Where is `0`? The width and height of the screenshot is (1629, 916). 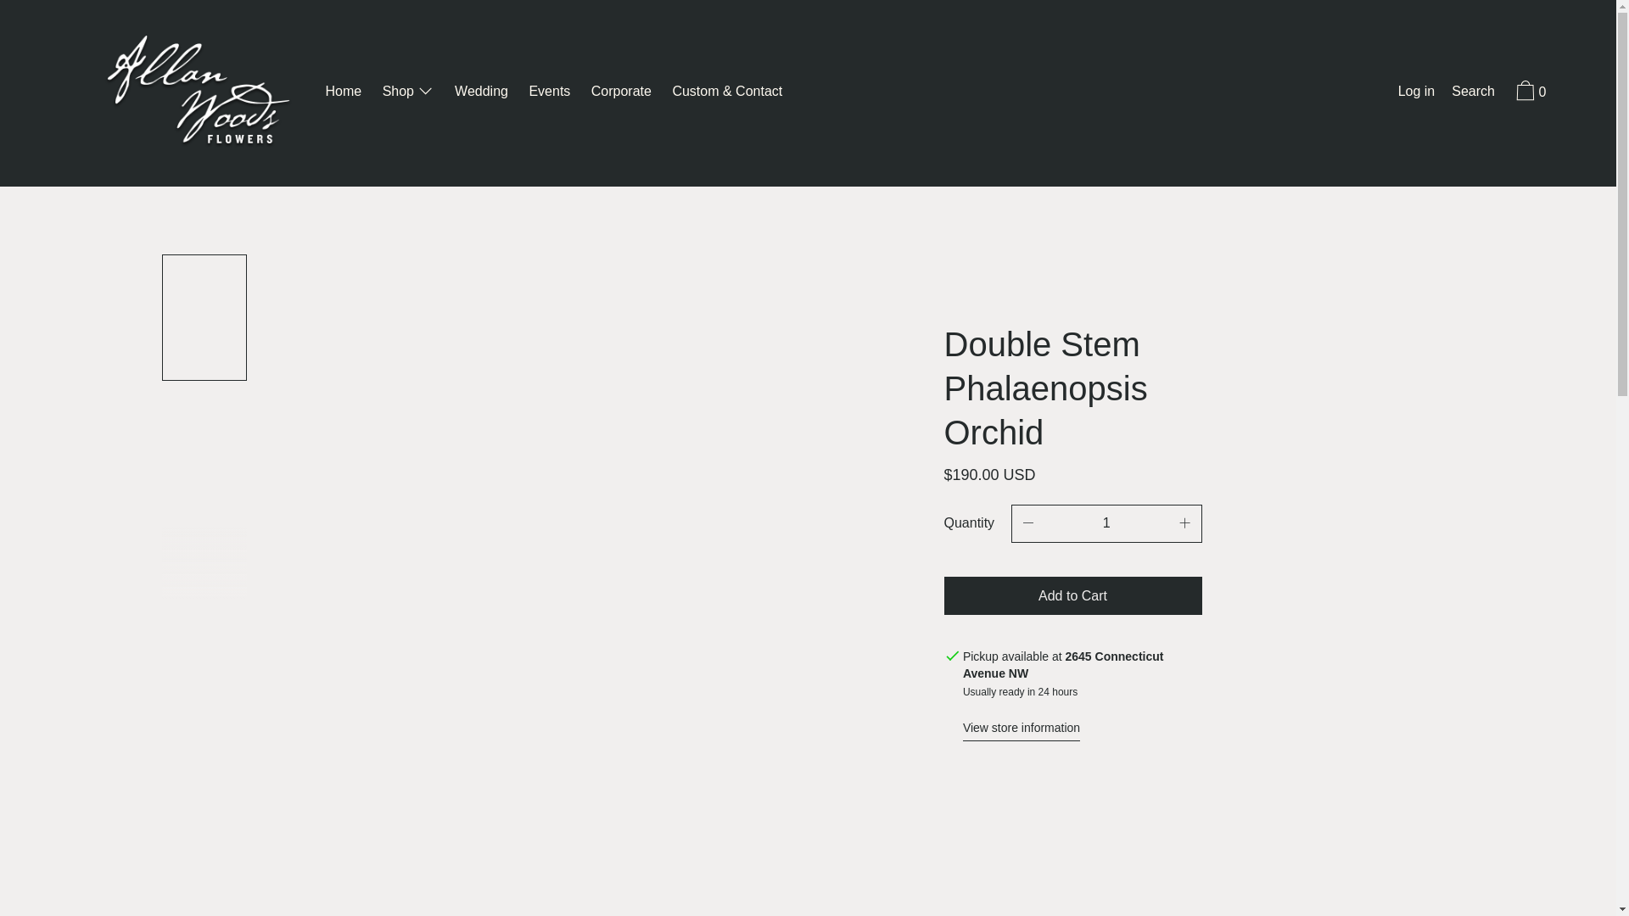
0 is located at coordinates (1529, 93).